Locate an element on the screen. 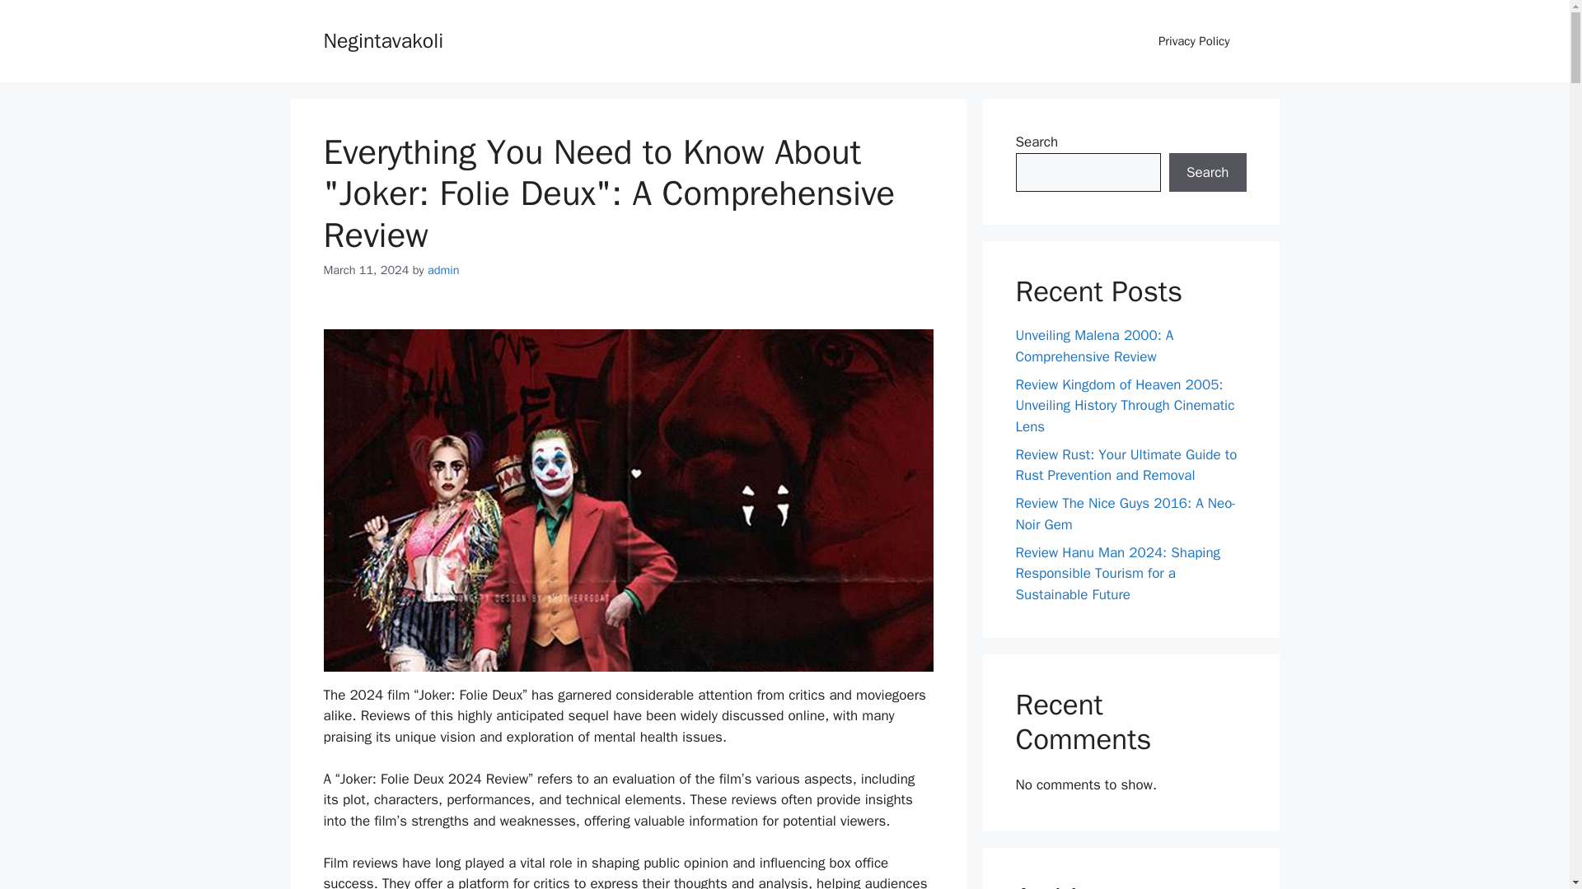 The image size is (1582, 889). Unveiling Malena 2000: A Comprehensive Review is located at coordinates (1094, 346).